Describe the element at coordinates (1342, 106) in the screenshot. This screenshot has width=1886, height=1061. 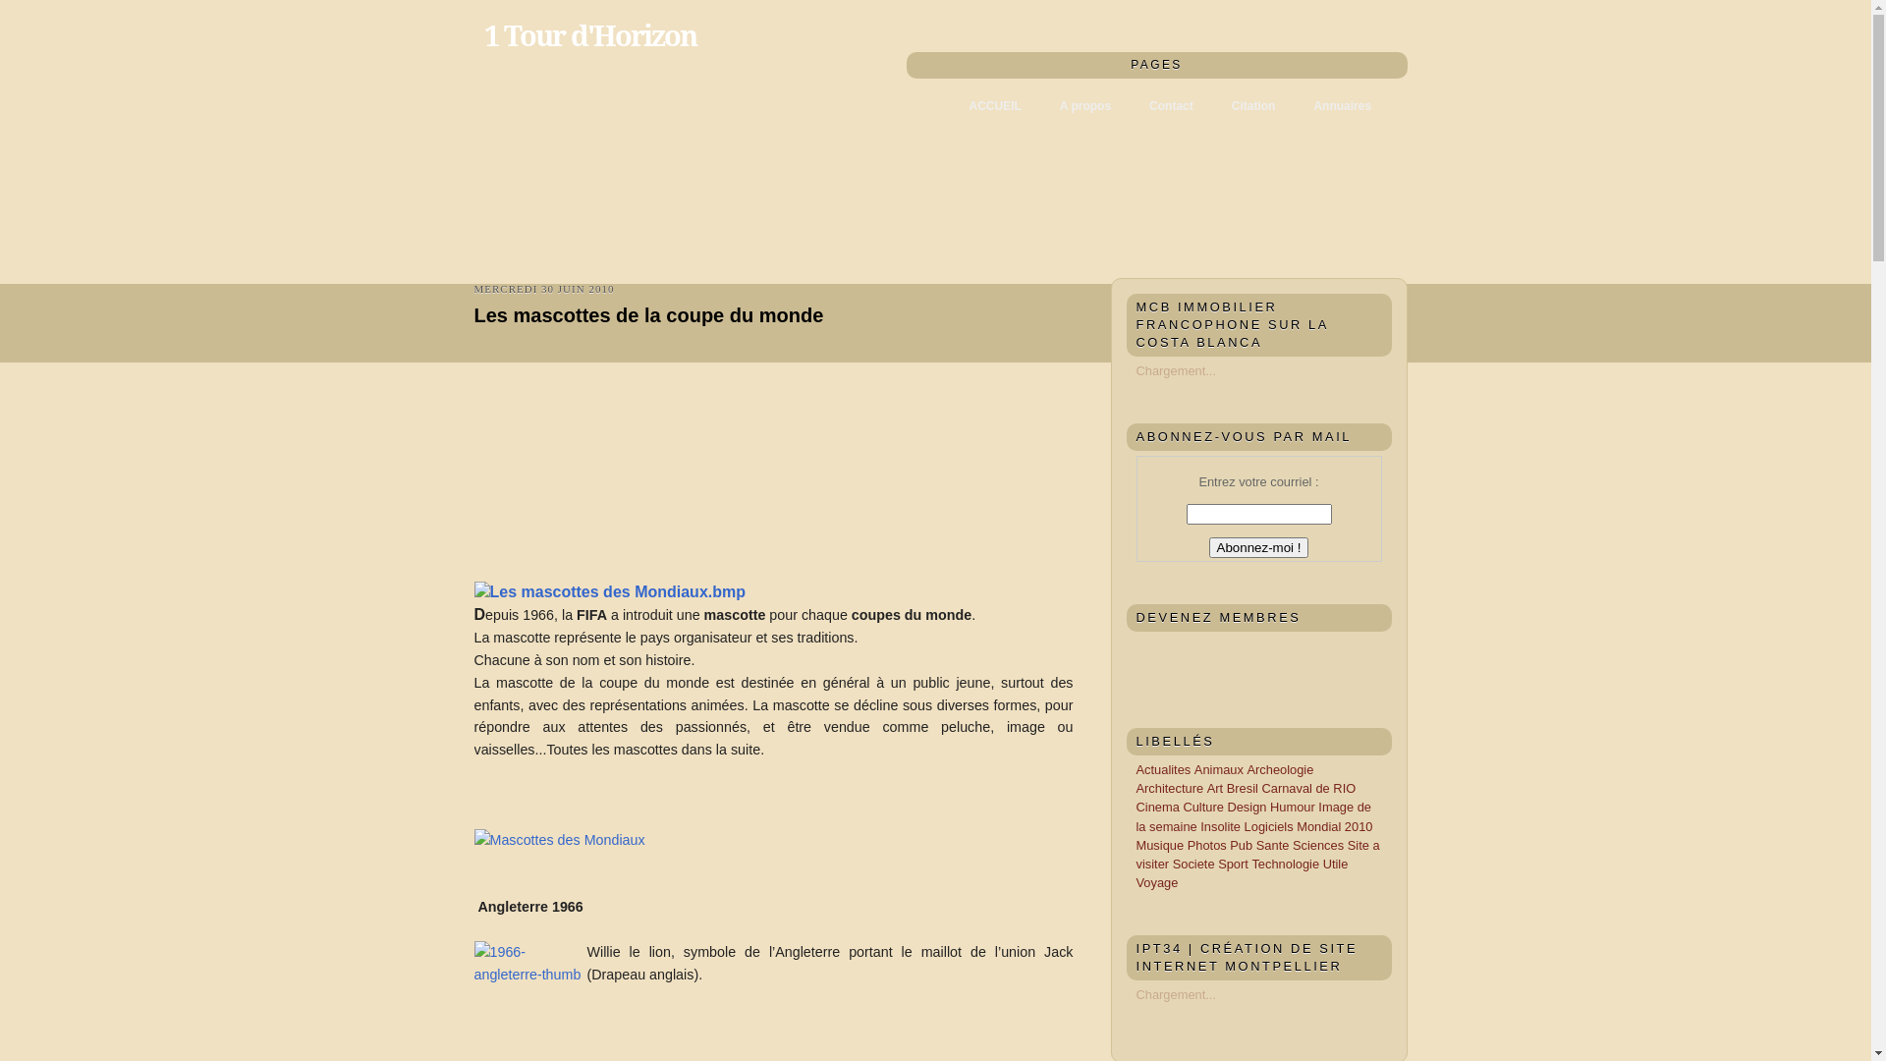
I see `Annuaires` at that location.